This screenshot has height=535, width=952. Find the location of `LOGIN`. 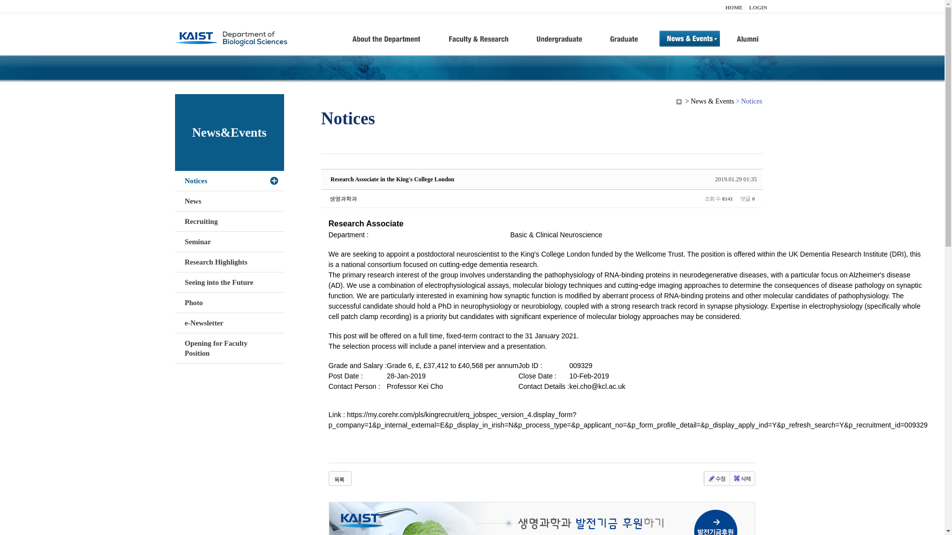

LOGIN is located at coordinates (758, 7).